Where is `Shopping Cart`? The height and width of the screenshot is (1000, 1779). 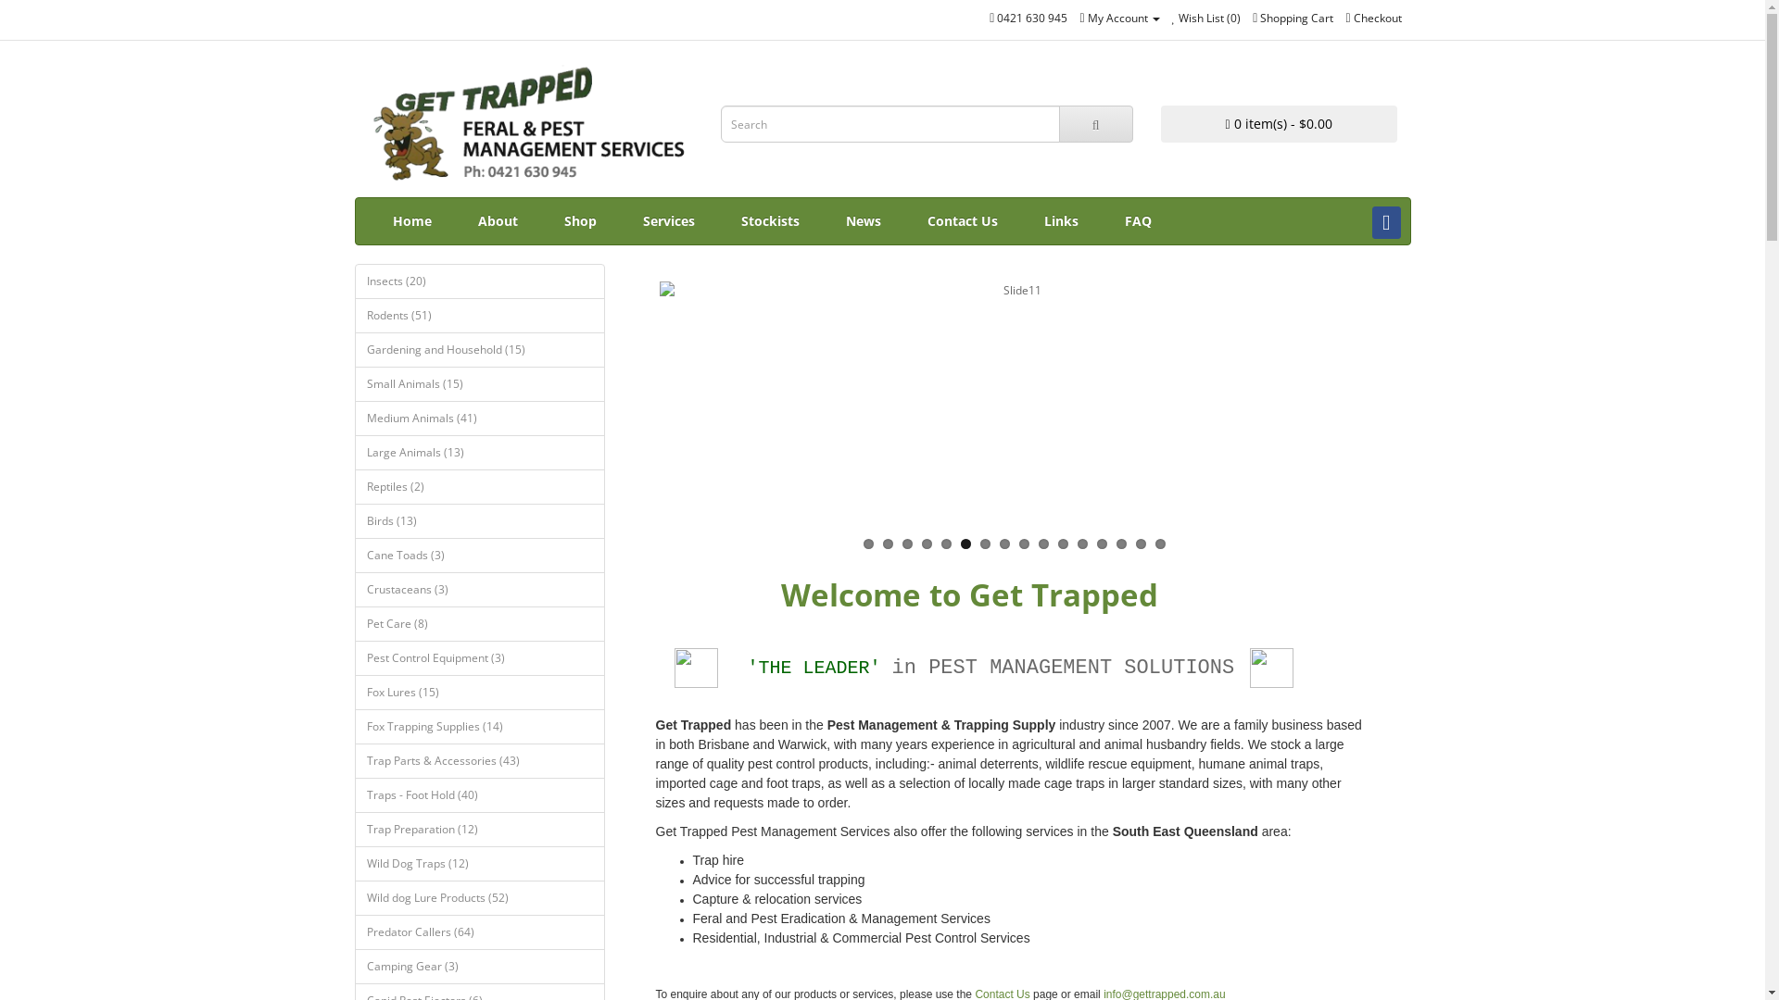
Shopping Cart is located at coordinates (1293, 19).